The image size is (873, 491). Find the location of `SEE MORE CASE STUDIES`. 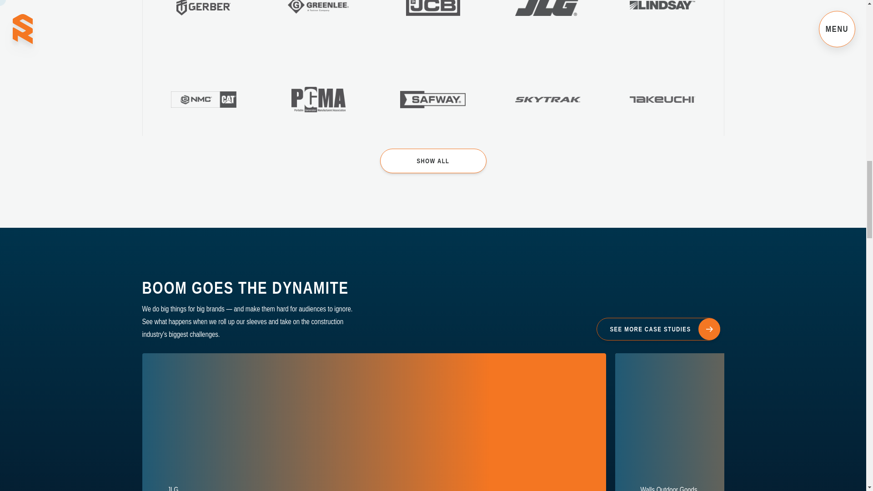

SEE MORE CASE STUDIES is located at coordinates (433, 160).